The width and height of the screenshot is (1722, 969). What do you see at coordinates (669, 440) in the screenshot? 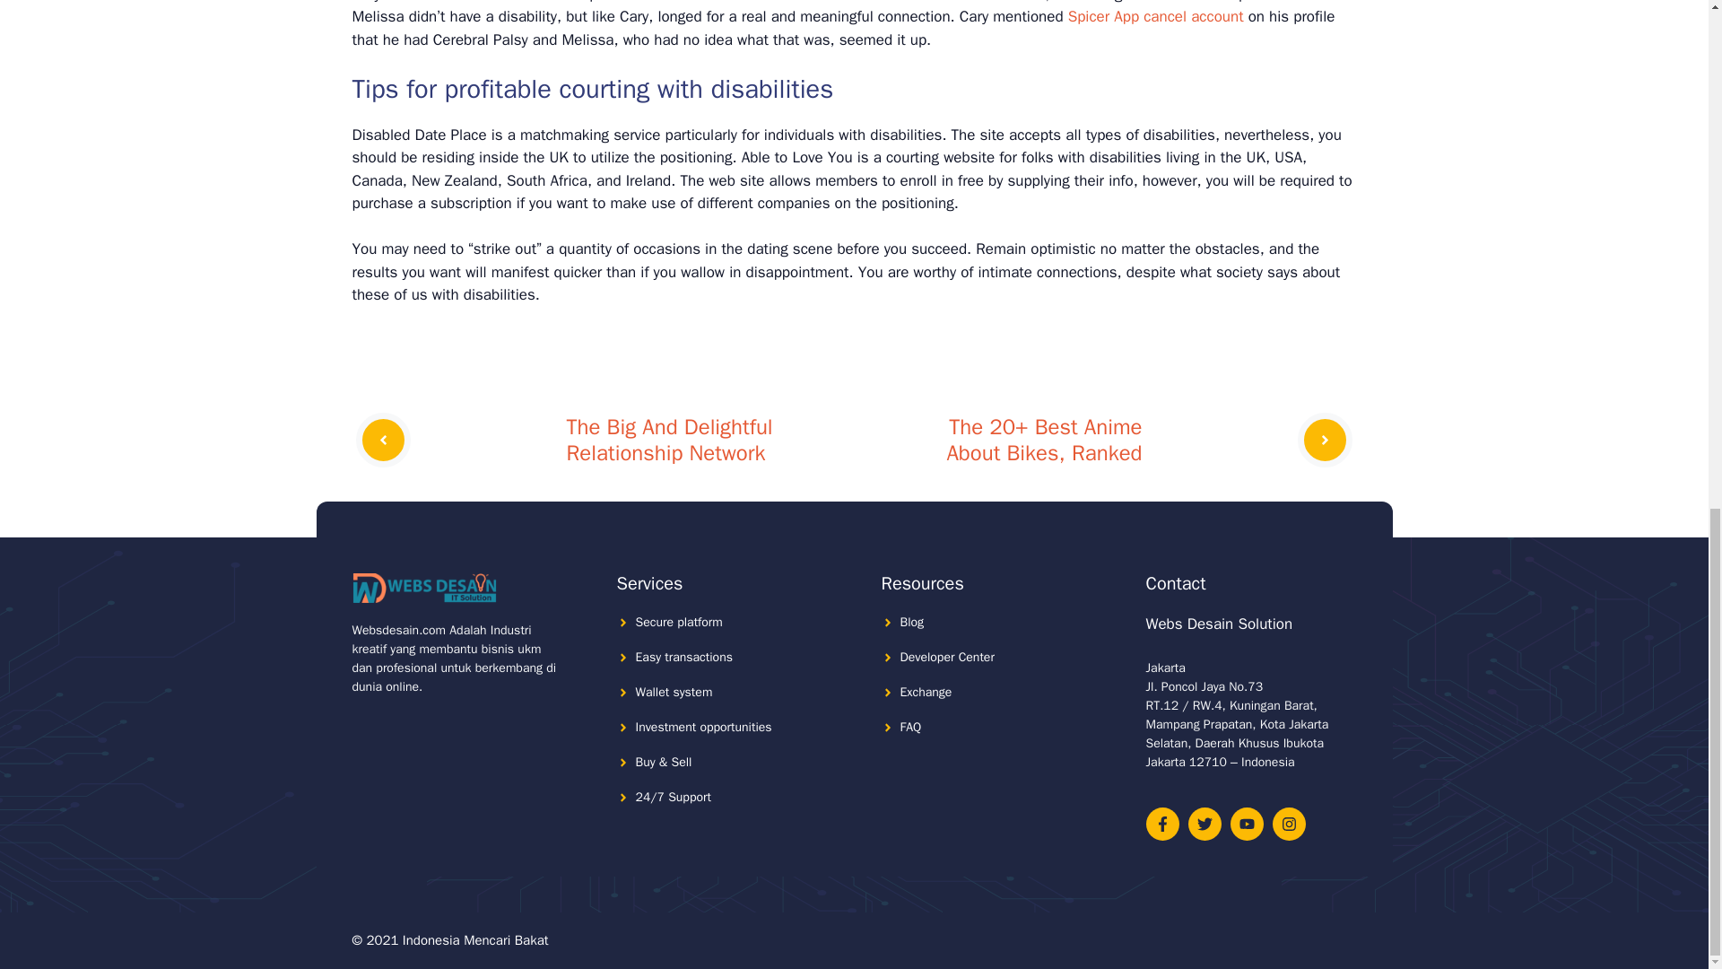
I see `The Big And Delightful Relationship Network` at bounding box center [669, 440].